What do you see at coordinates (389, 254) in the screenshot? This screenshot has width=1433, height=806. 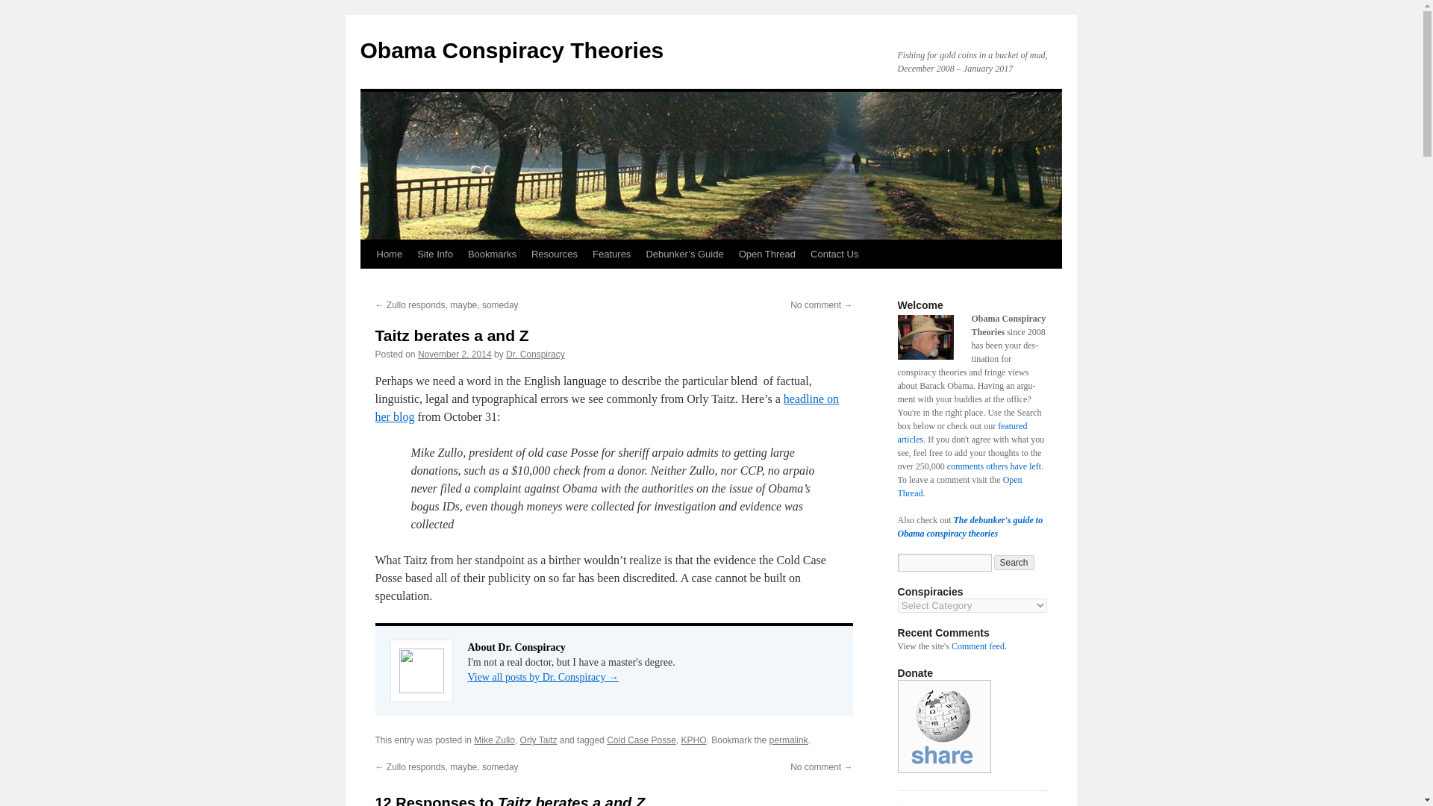 I see `Home` at bounding box center [389, 254].